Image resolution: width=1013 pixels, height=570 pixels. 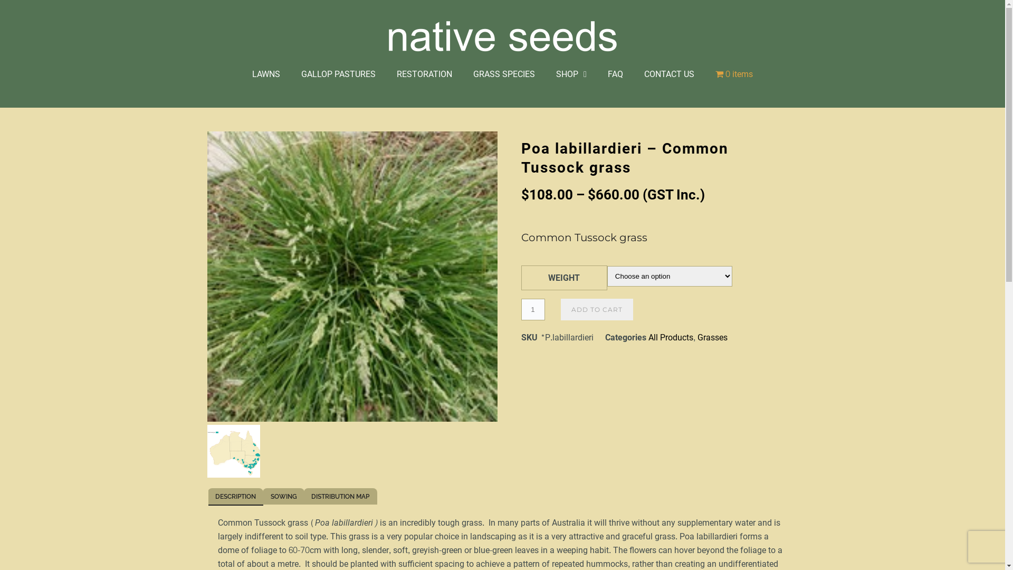 What do you see at coordinates (236, 497) in the screenshot?
I see `DESCRIPTION` at bounding box center [236, 497].